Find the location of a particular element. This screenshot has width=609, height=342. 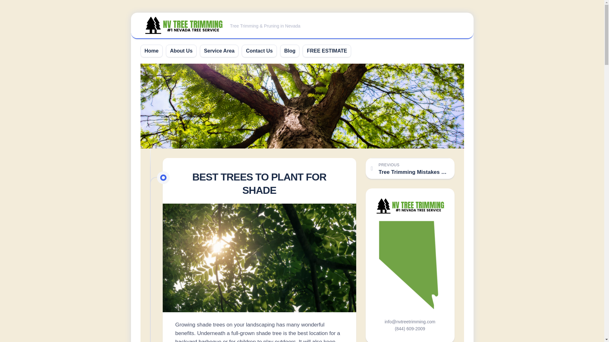

Contact Us is located at coordinates (327, 51).